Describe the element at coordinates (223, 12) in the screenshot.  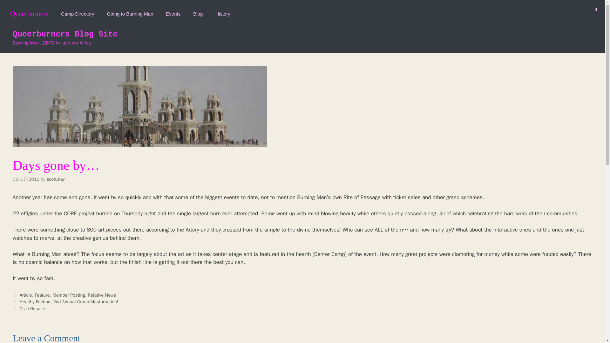
I see `History` at that location.